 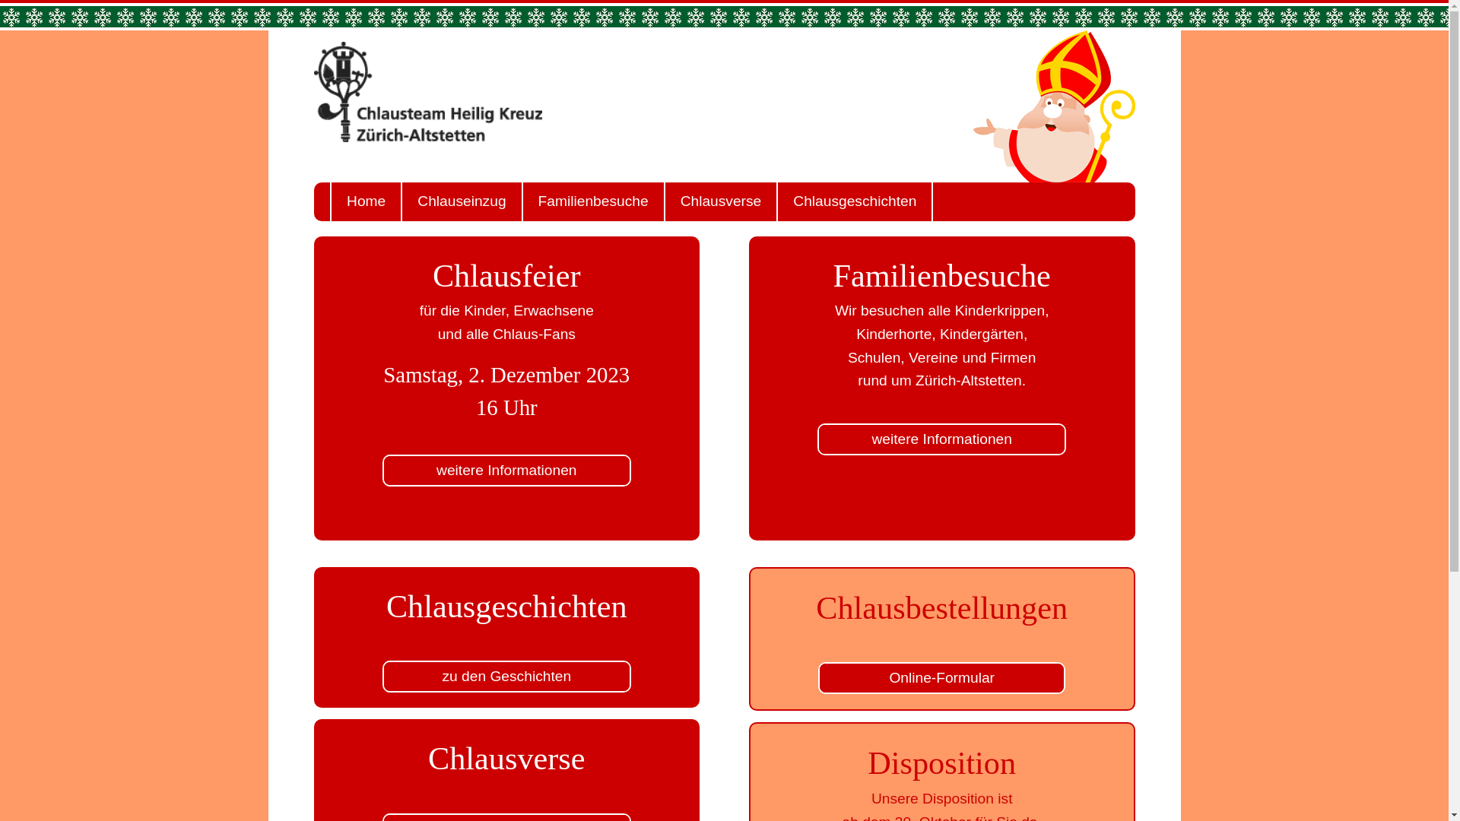 What do you see at coordinates (506, 677) in the screenshot?
I see `zu den Geschichten` at bounding box center [506, 677].